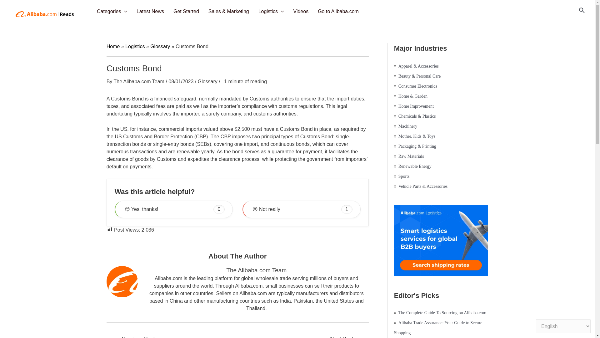  Describe the element at coordinates (273, 12) in the screenshot. I see `Logistics` at that location.